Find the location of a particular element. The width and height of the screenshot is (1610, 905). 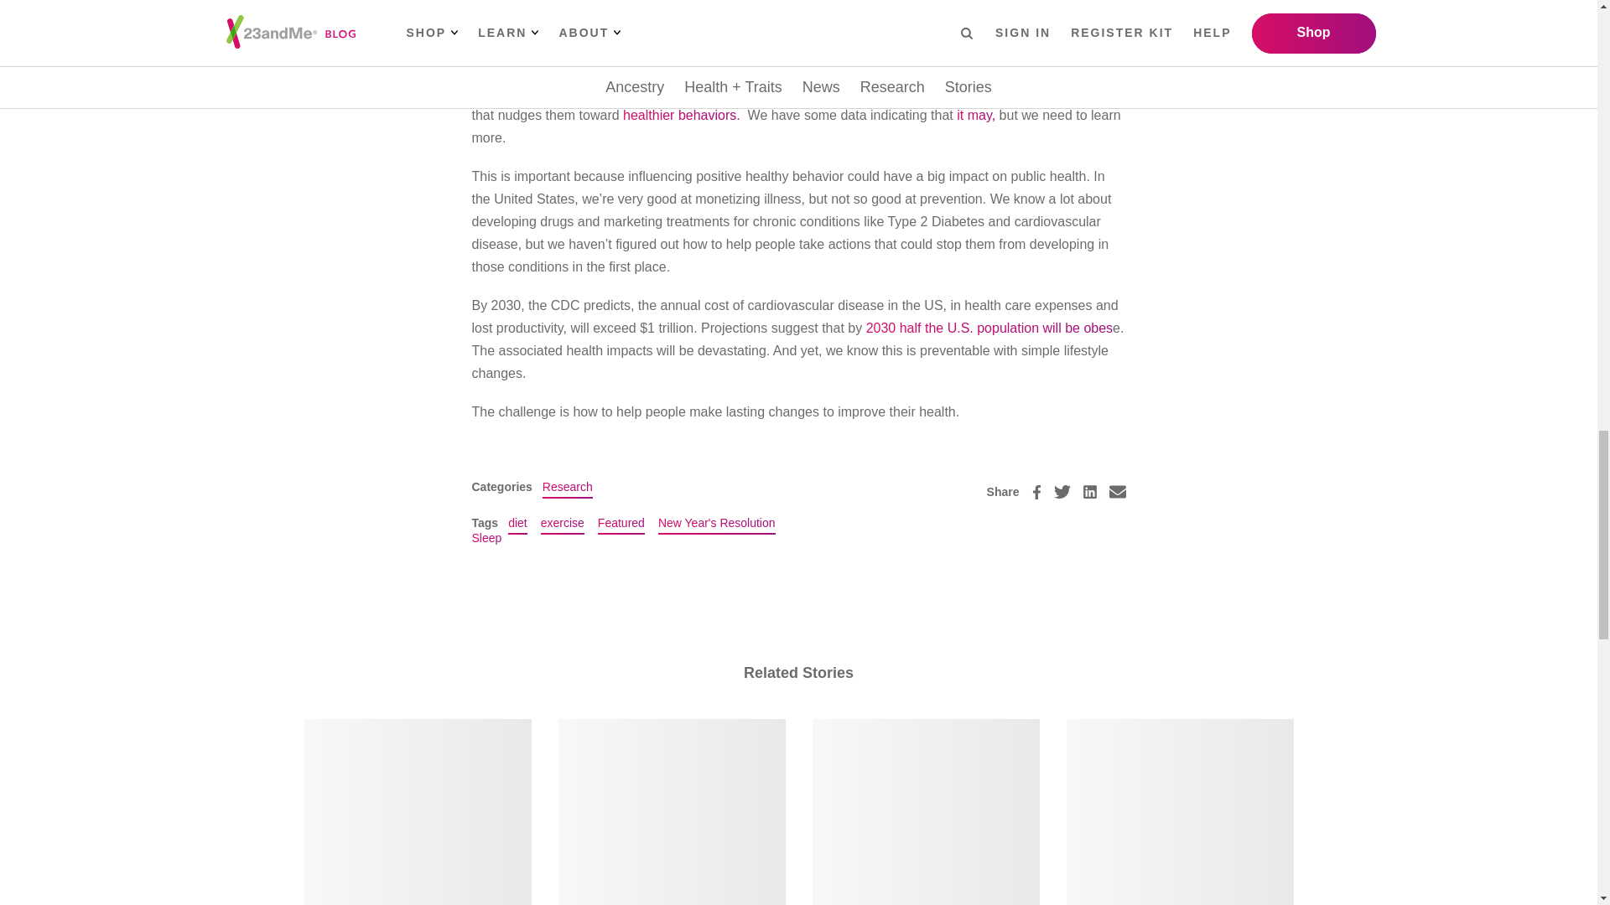

healthier behaviors. is located at coordinates (682, 114).